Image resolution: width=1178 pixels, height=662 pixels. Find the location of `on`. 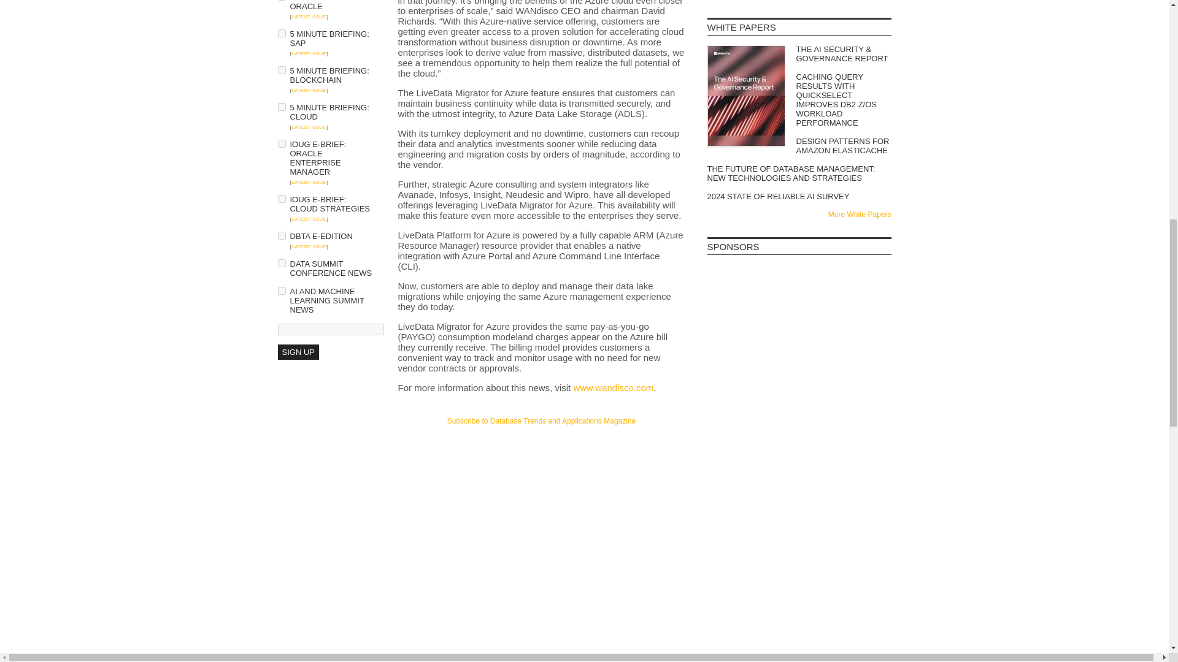

on is located at coordinates (281, 33).